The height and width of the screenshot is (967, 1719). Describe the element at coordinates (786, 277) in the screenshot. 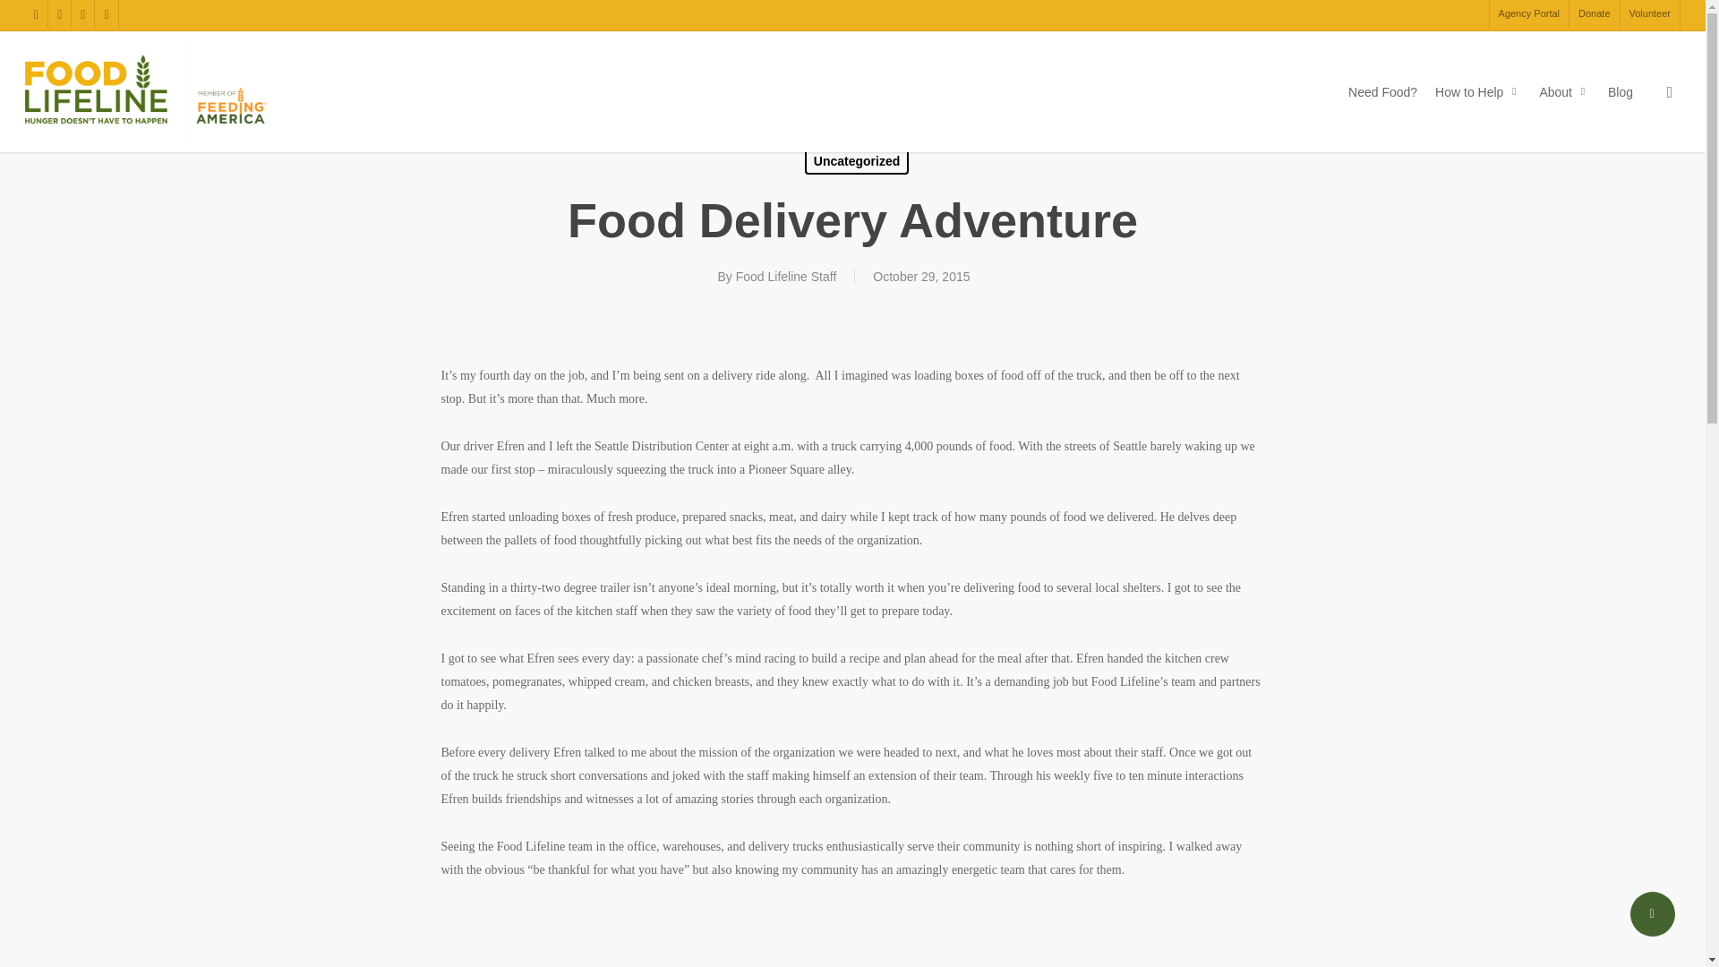

I see `Posts by Food Lifeline Staff` at that location.